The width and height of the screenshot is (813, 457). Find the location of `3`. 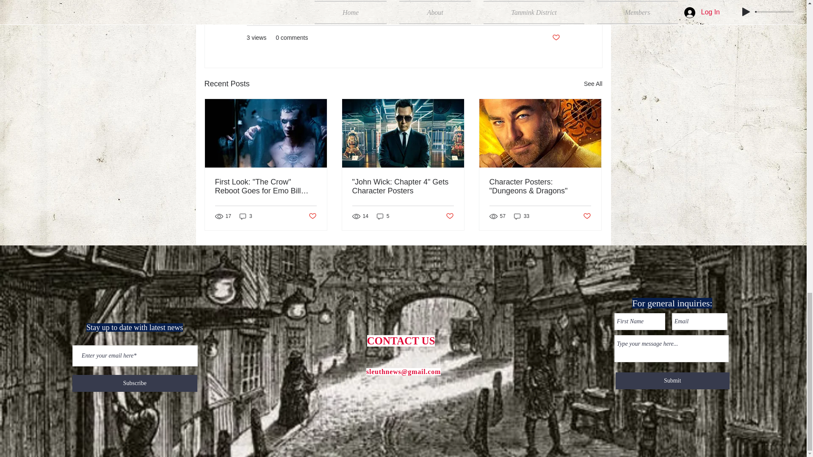

3 is located at coordinates (246, 216).